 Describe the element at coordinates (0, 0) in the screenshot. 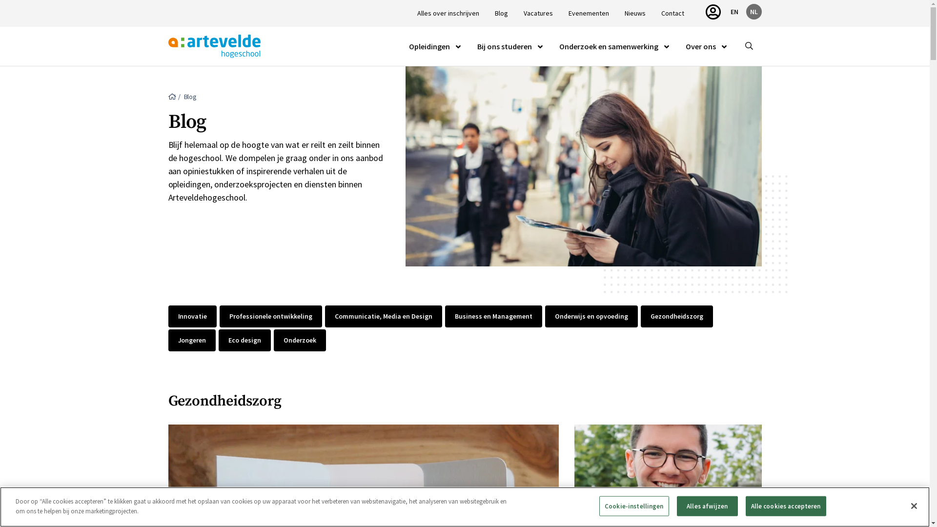

I see `Overslaan en naar de inhoud gaan` at that location.